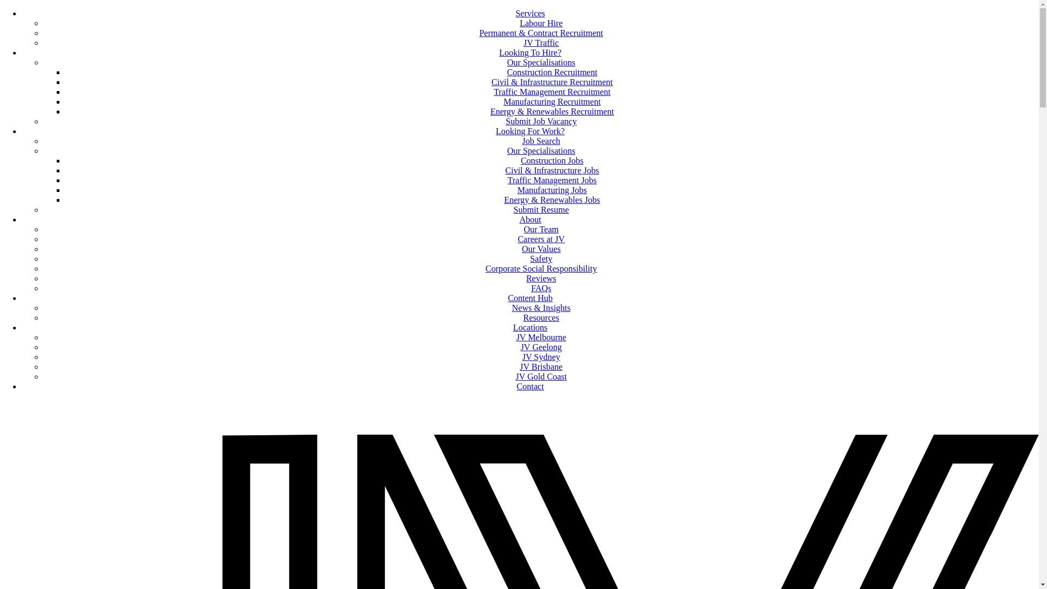 The image size is (1047, 589). I want to click on Construction Jobs, so click(552, 160).